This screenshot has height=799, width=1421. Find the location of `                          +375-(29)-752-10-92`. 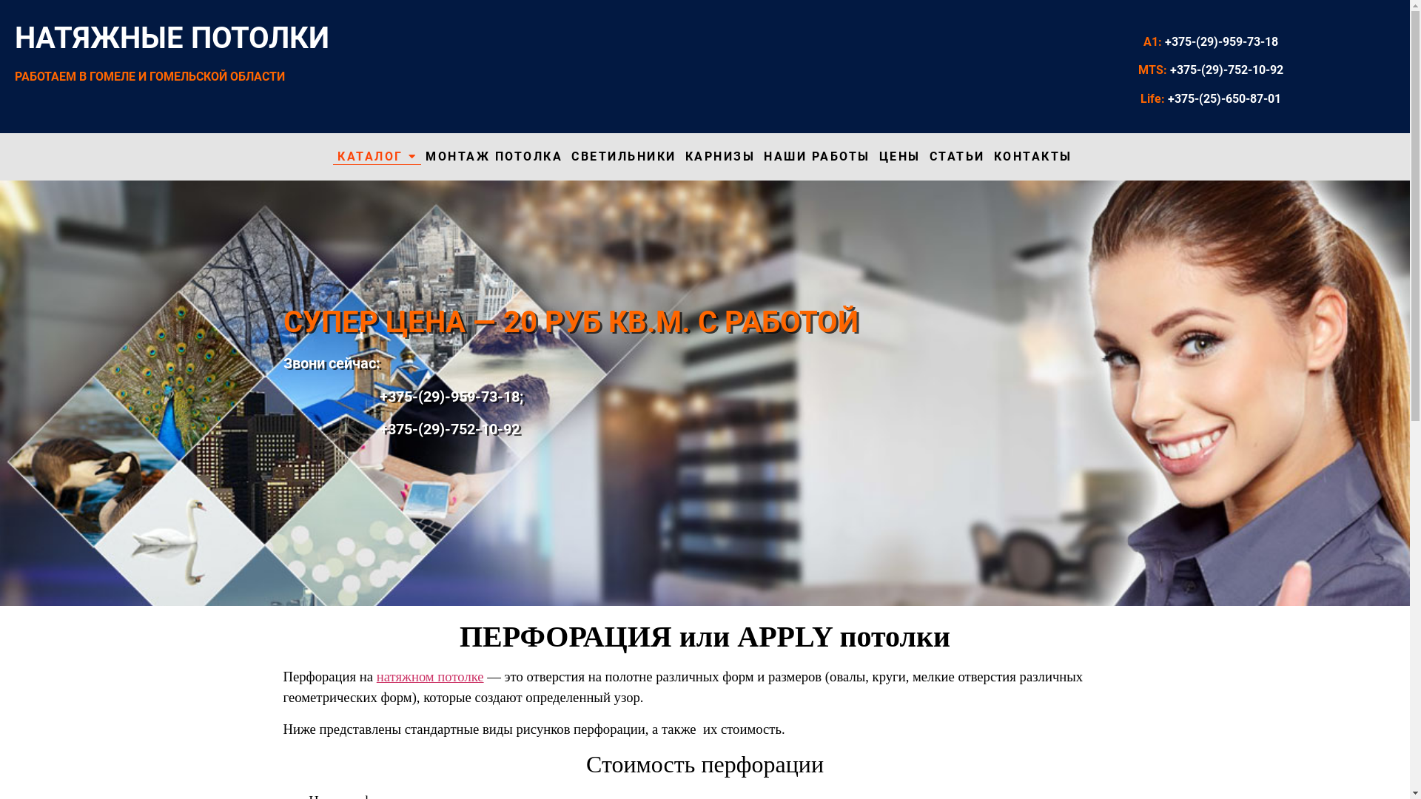

                          +375-(29)-752-10-92 is located at coordinates (401, 429).